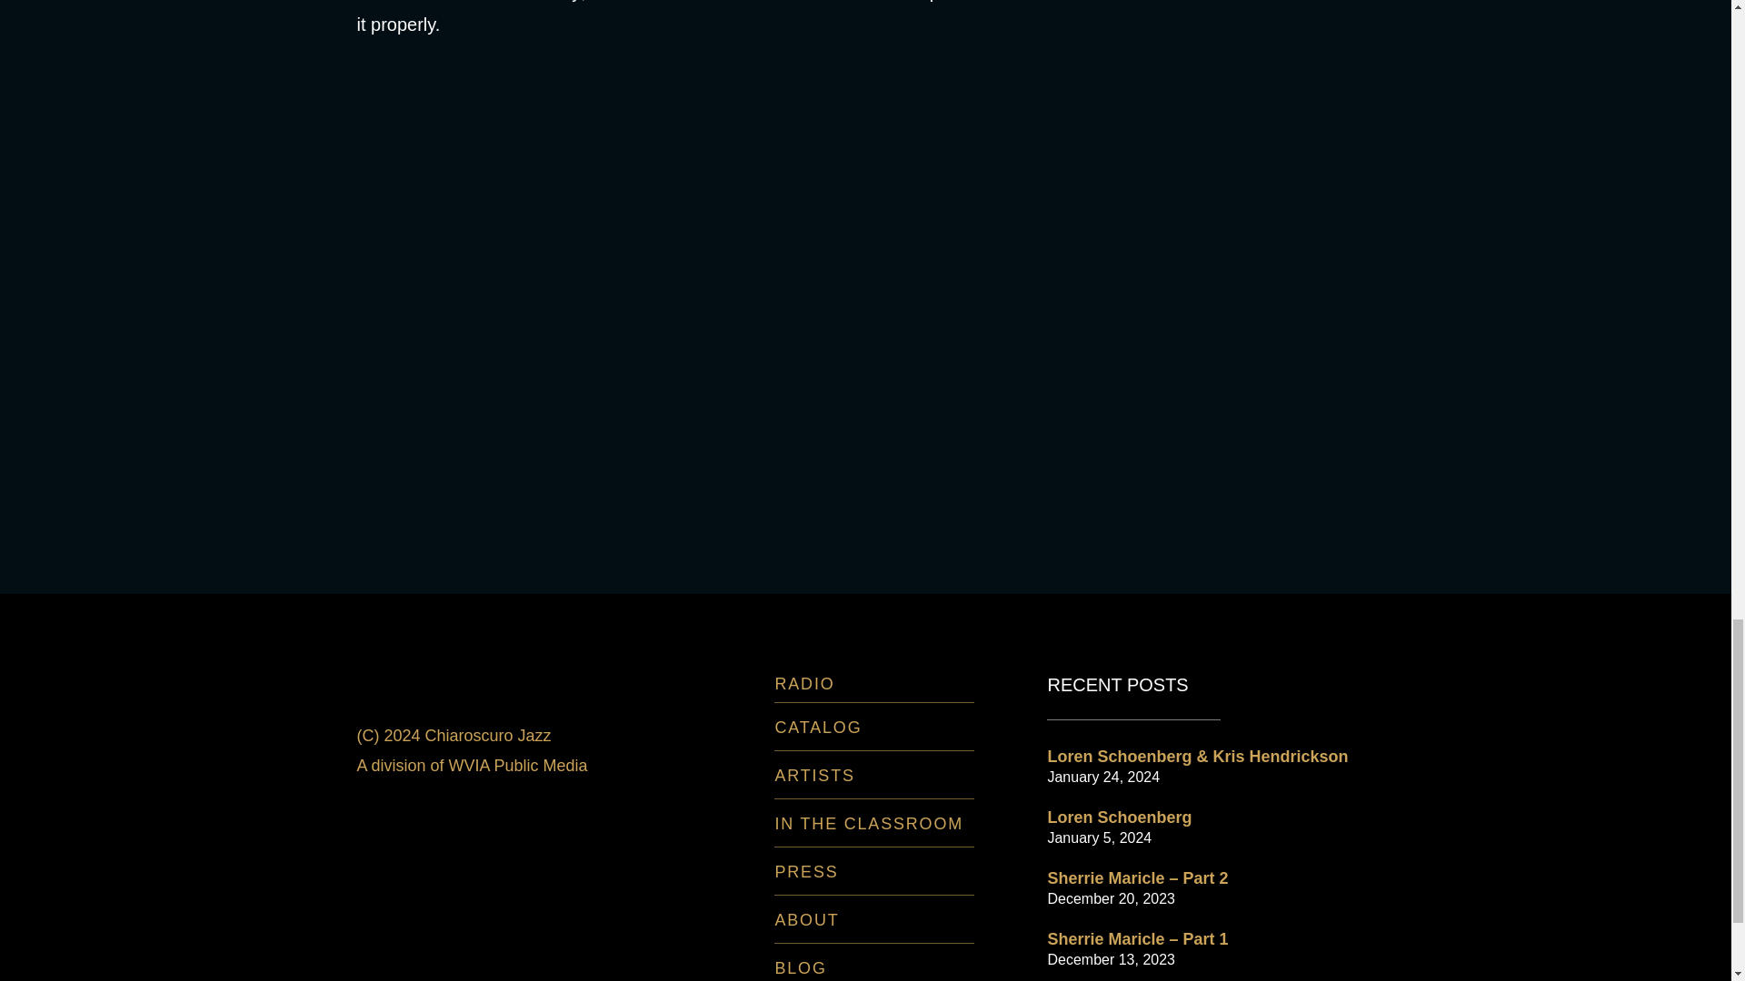 The image size is (1745, 981). What do you see at coordinates (818, 727) in the screenshot?
I see `CATALOG` at bounding box center [818, 727].